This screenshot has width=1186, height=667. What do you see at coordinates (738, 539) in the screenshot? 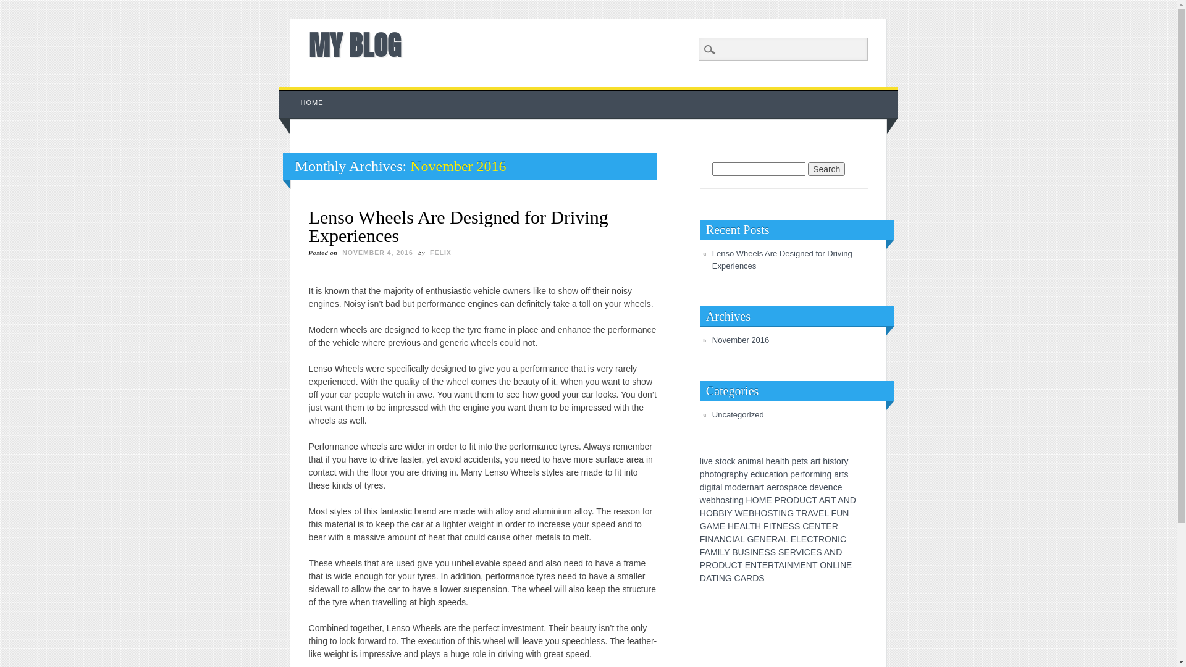
I see `A` at bounding box center [738, 539].